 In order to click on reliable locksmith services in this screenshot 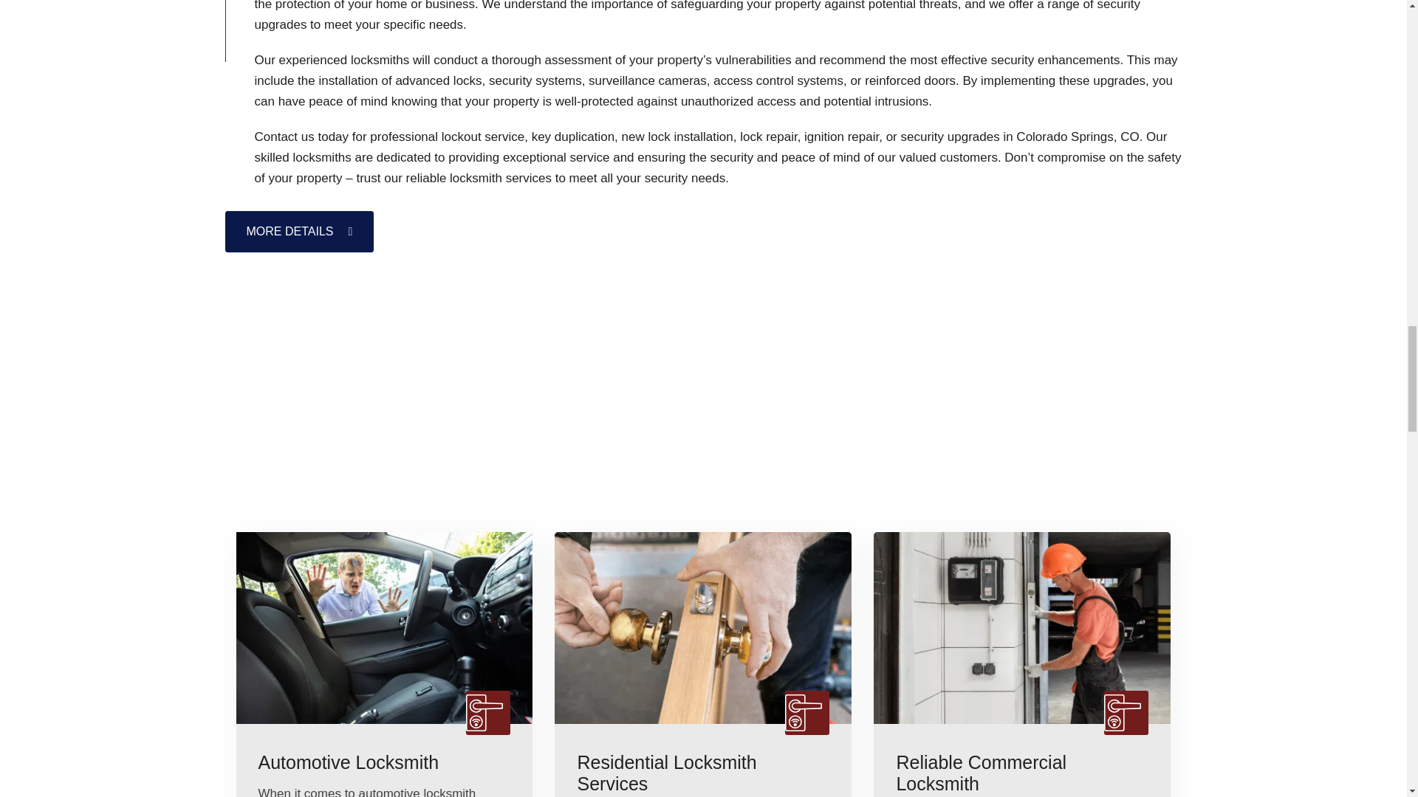, I will do `click(479, 178)`.